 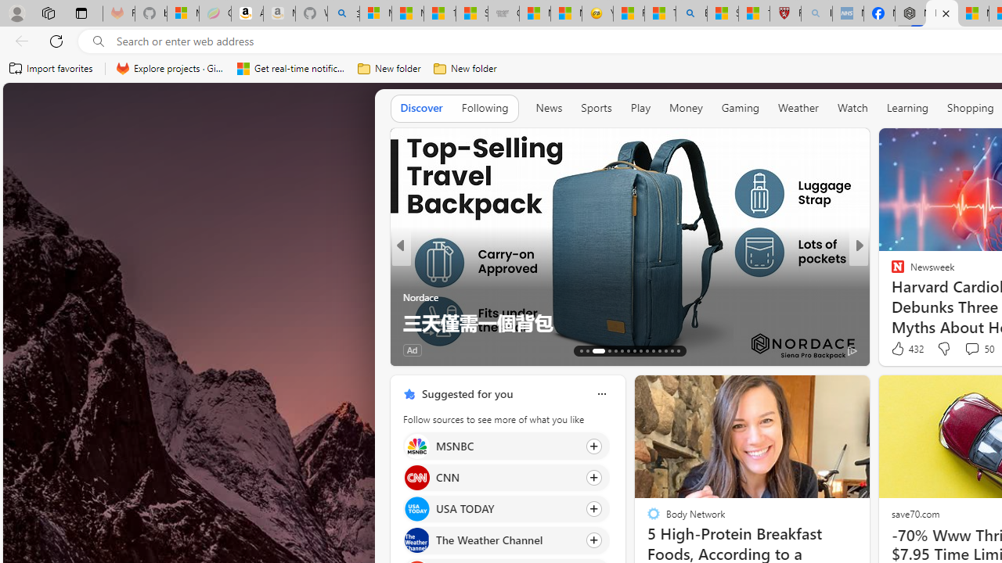 What do you see at coordinates (891, 297) in the screenshot?
I see `Million Dollar Sense` at bounding box center [891, 297].